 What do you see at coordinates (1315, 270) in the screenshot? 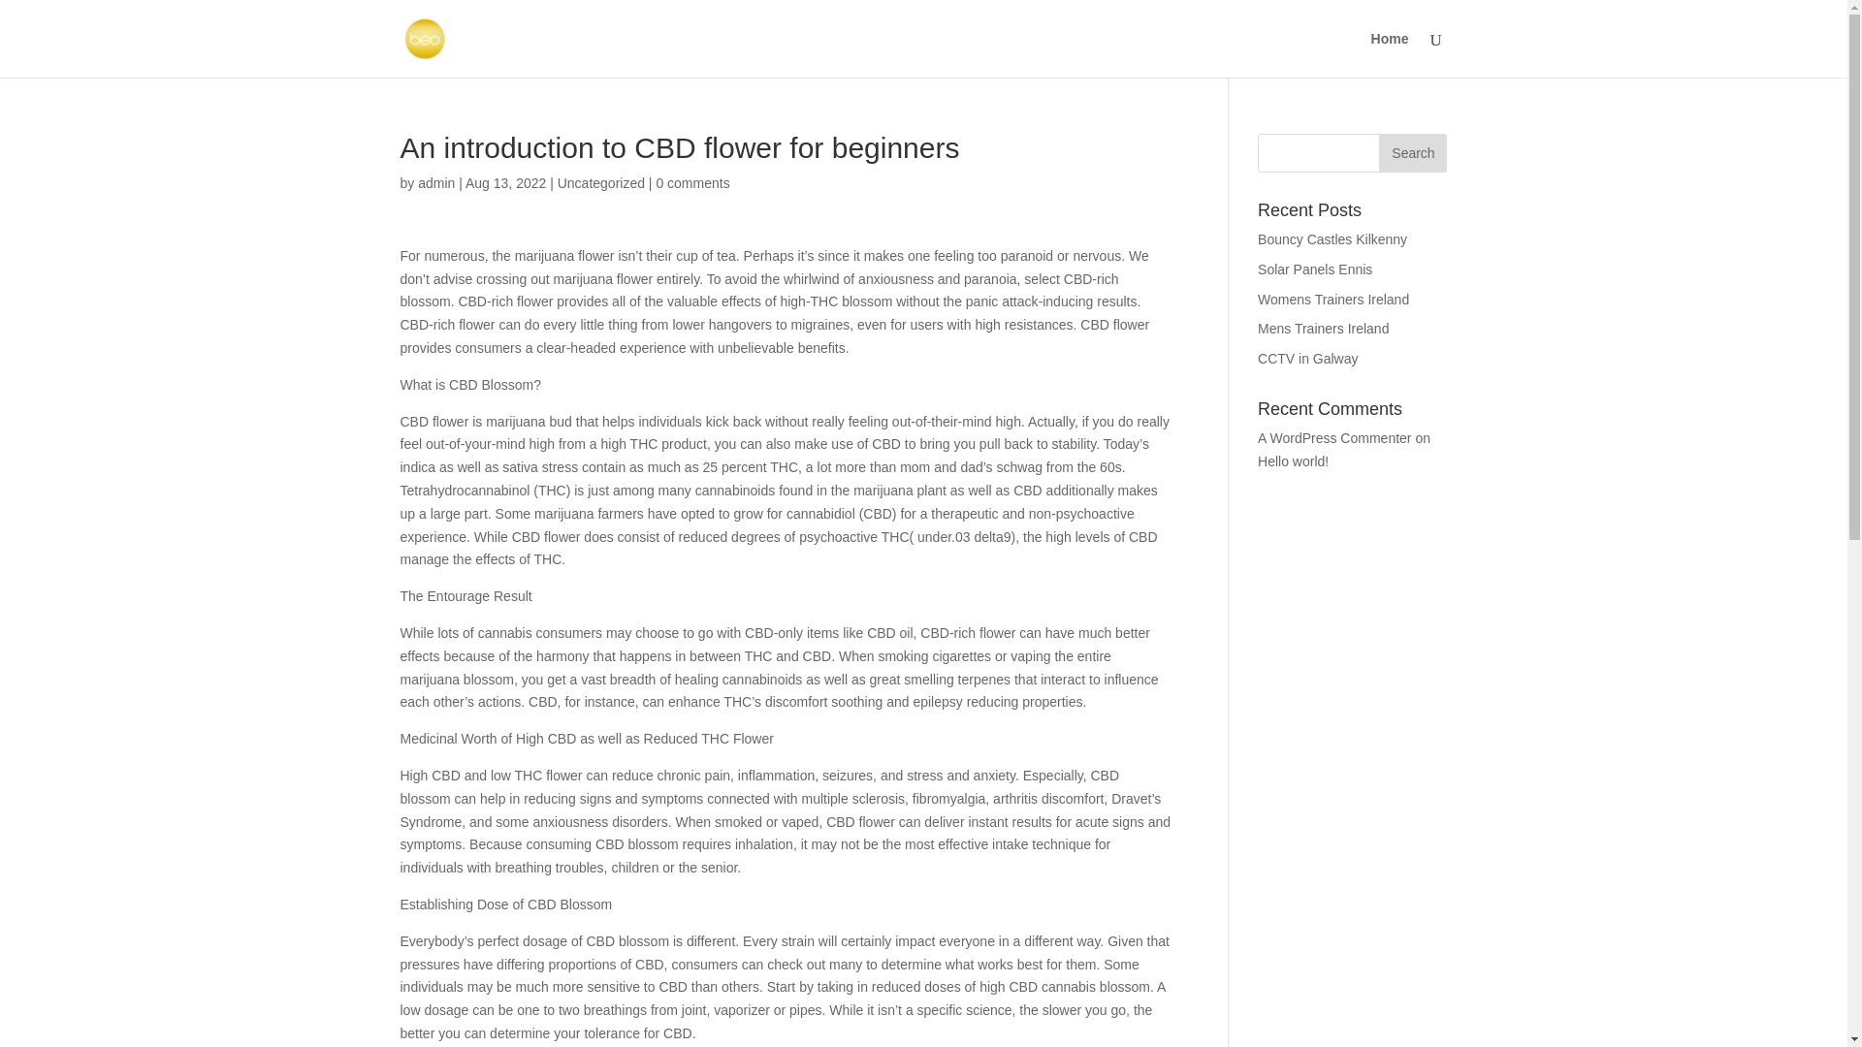
I see `Solar Panels Ennis` at bounding box center [1315, 270].